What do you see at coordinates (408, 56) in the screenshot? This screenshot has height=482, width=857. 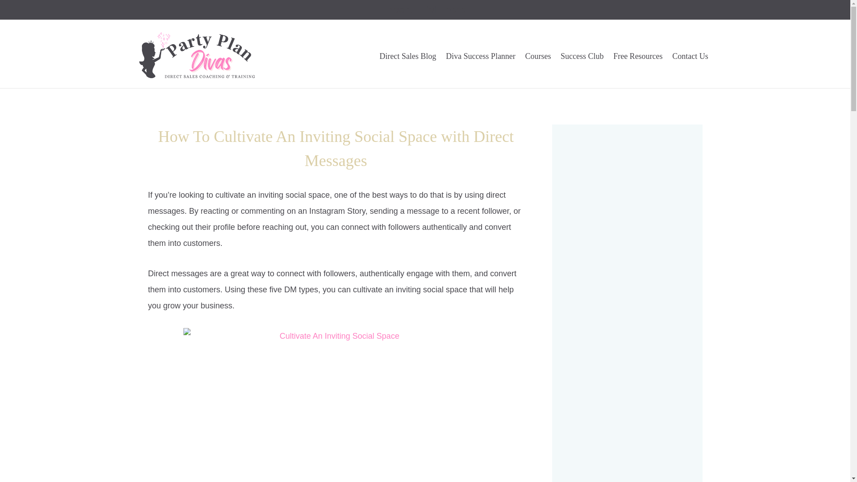 I see `Direct Sales Blog` at bounding box center [408, 56].